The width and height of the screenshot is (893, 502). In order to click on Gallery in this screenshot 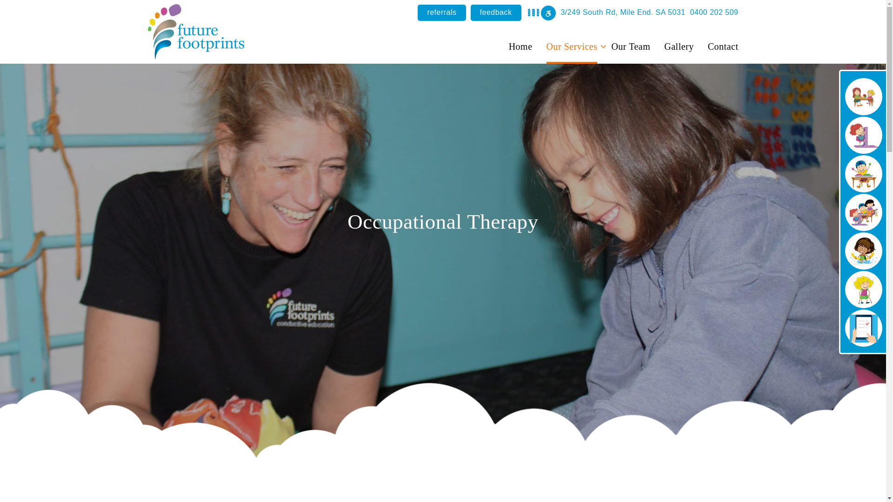, I will do `click(679, 42)`.